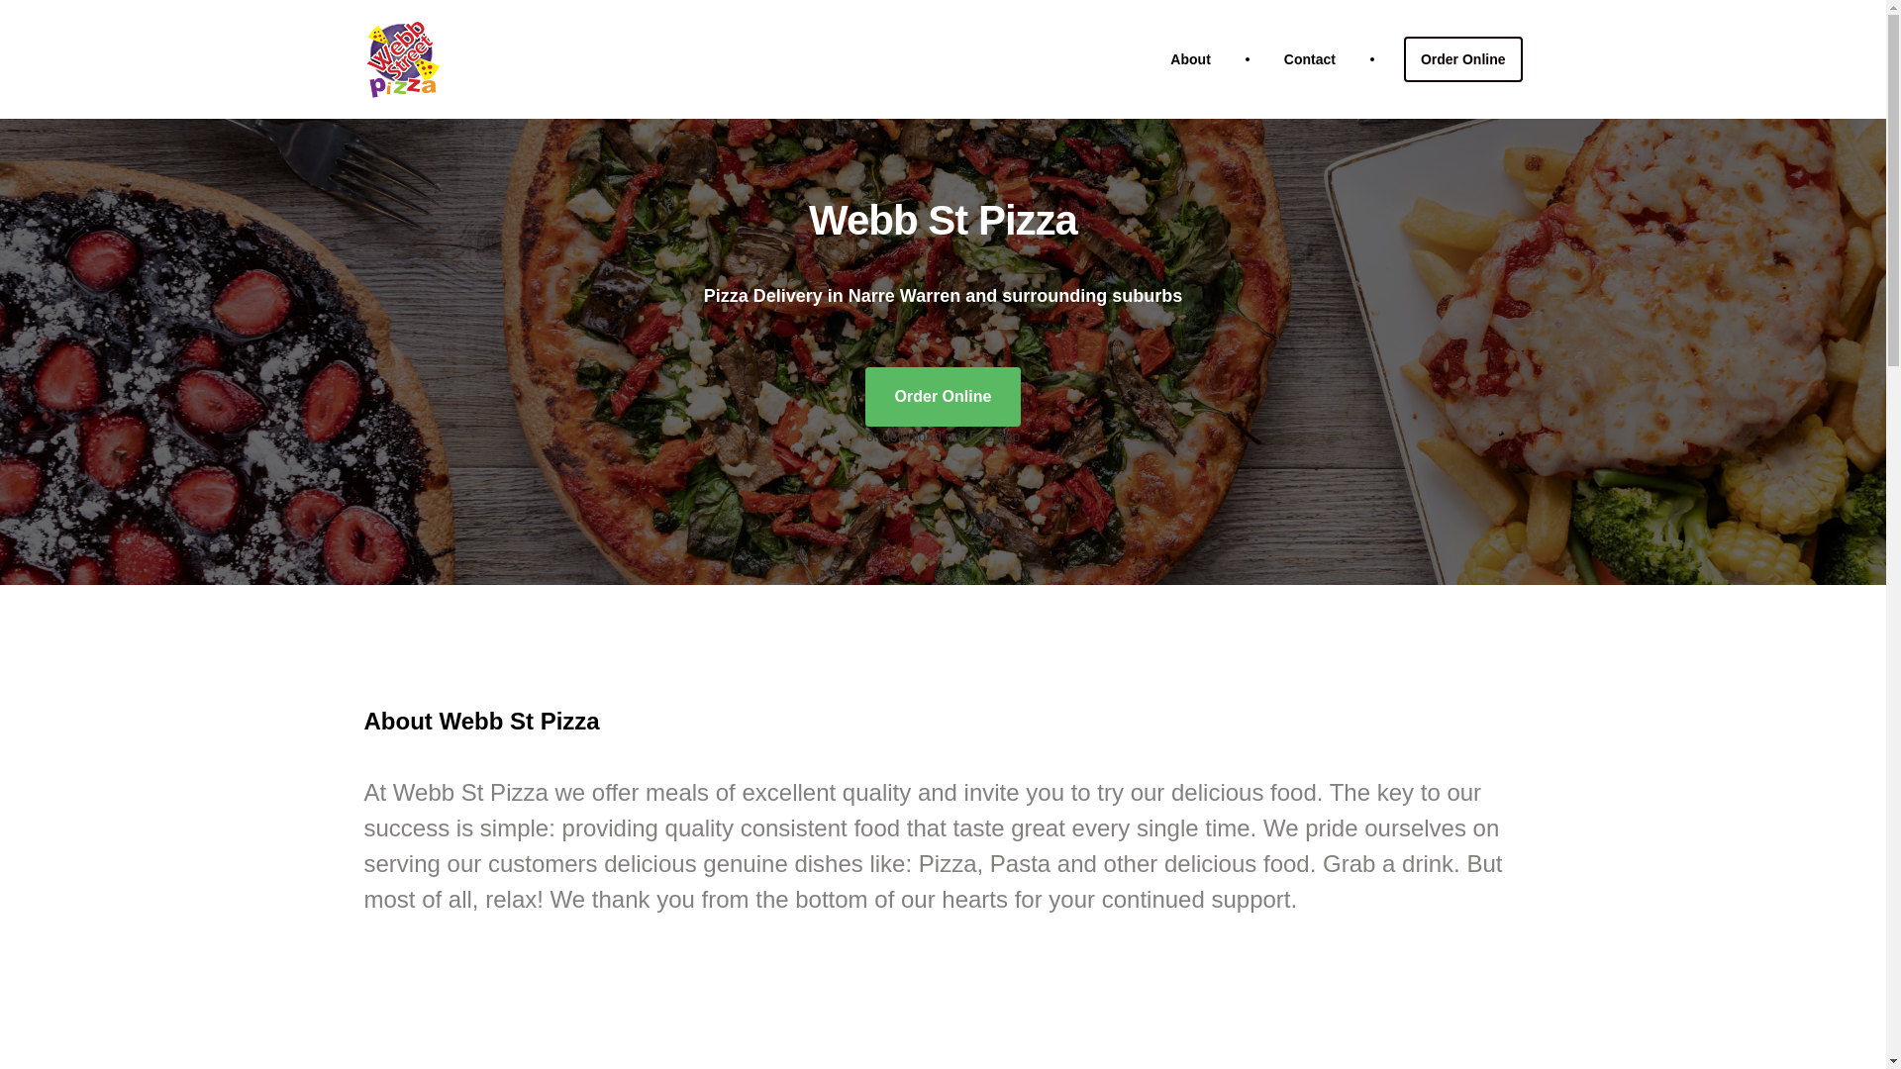  What do you see at coordinates (1463, 59) in the screenshot?
I see `Order Online` at bounding box center [1463, 59].